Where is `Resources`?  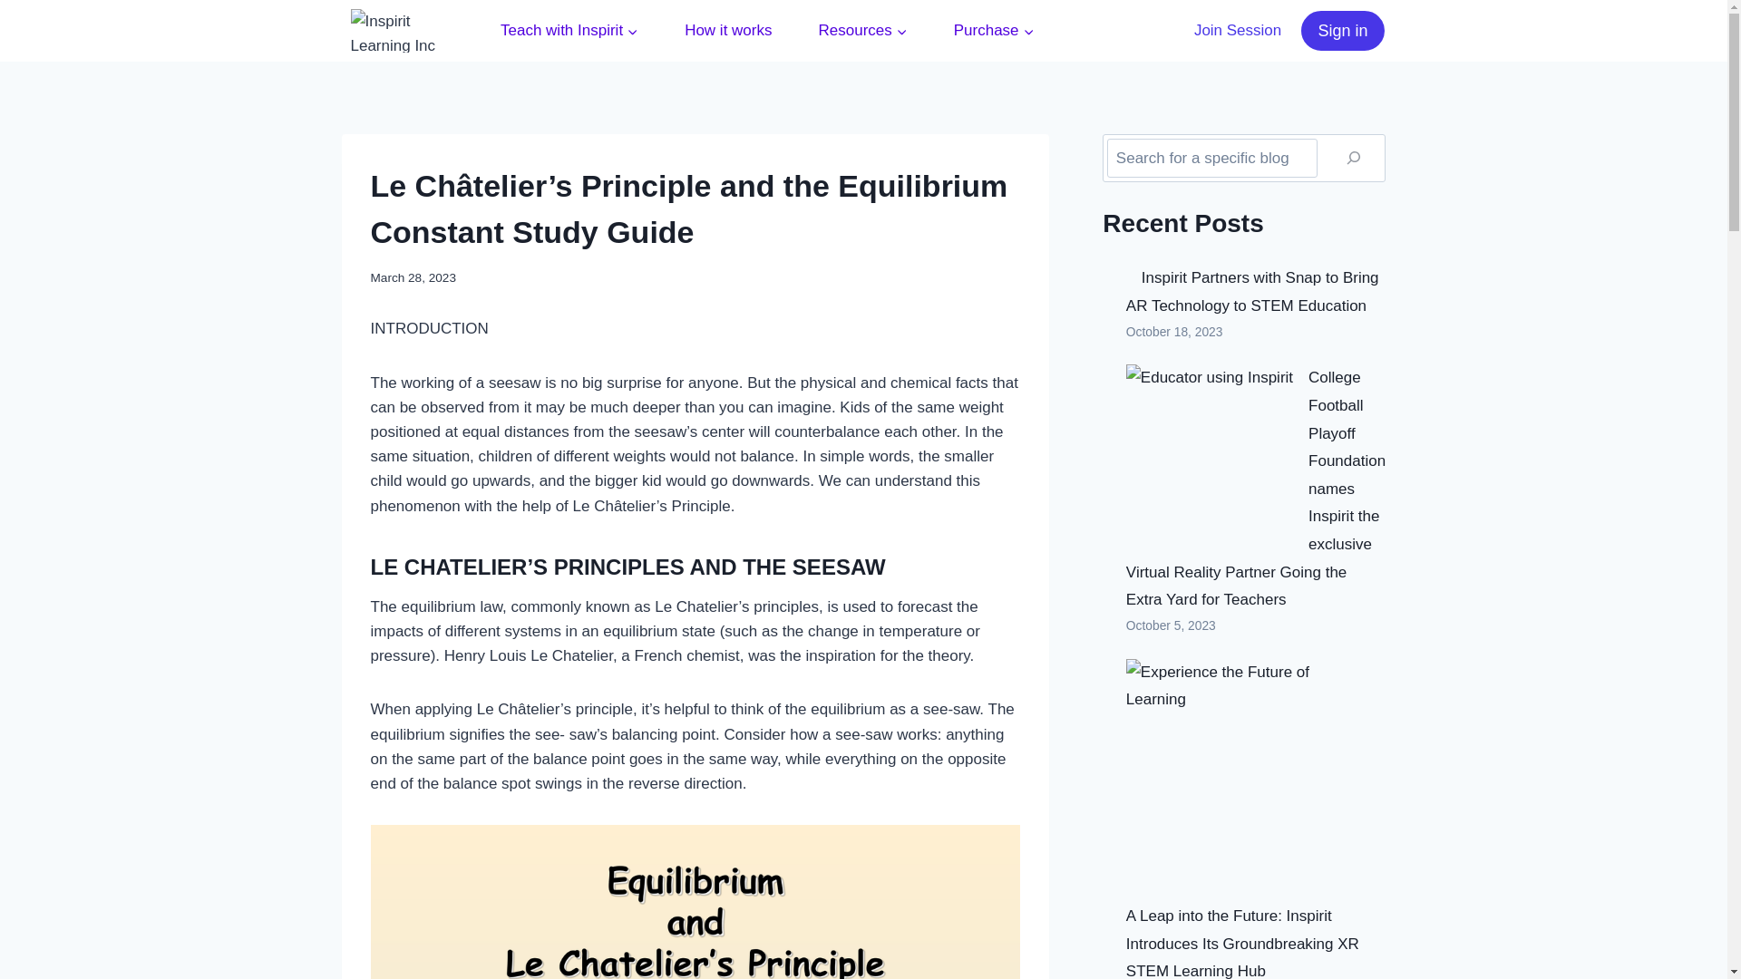 Resources is located at coordinates (862, 31).